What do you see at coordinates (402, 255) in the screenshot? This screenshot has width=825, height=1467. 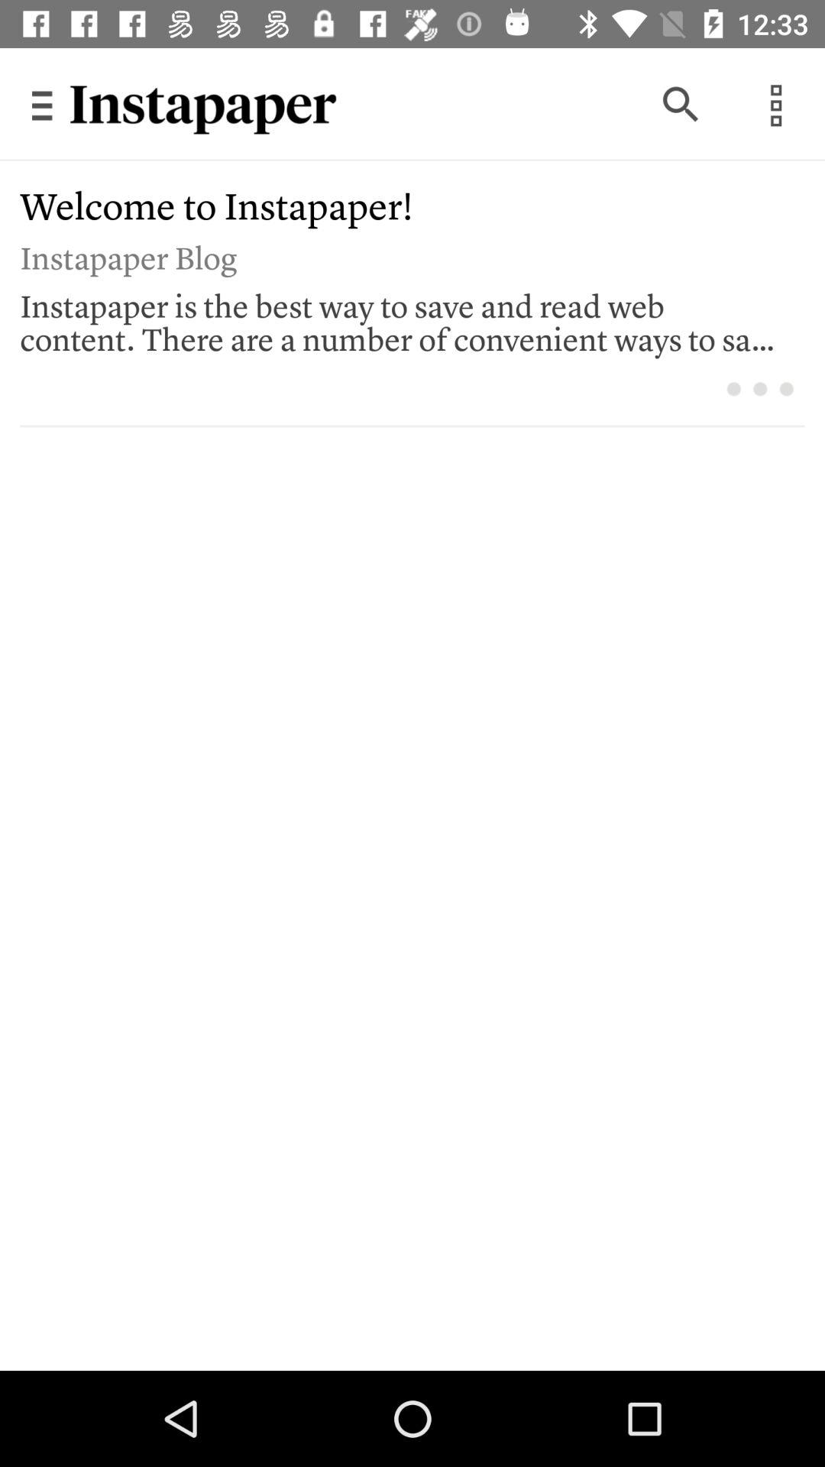 I see `turn on the instapaper blog item` at bounding box center [402, 255].